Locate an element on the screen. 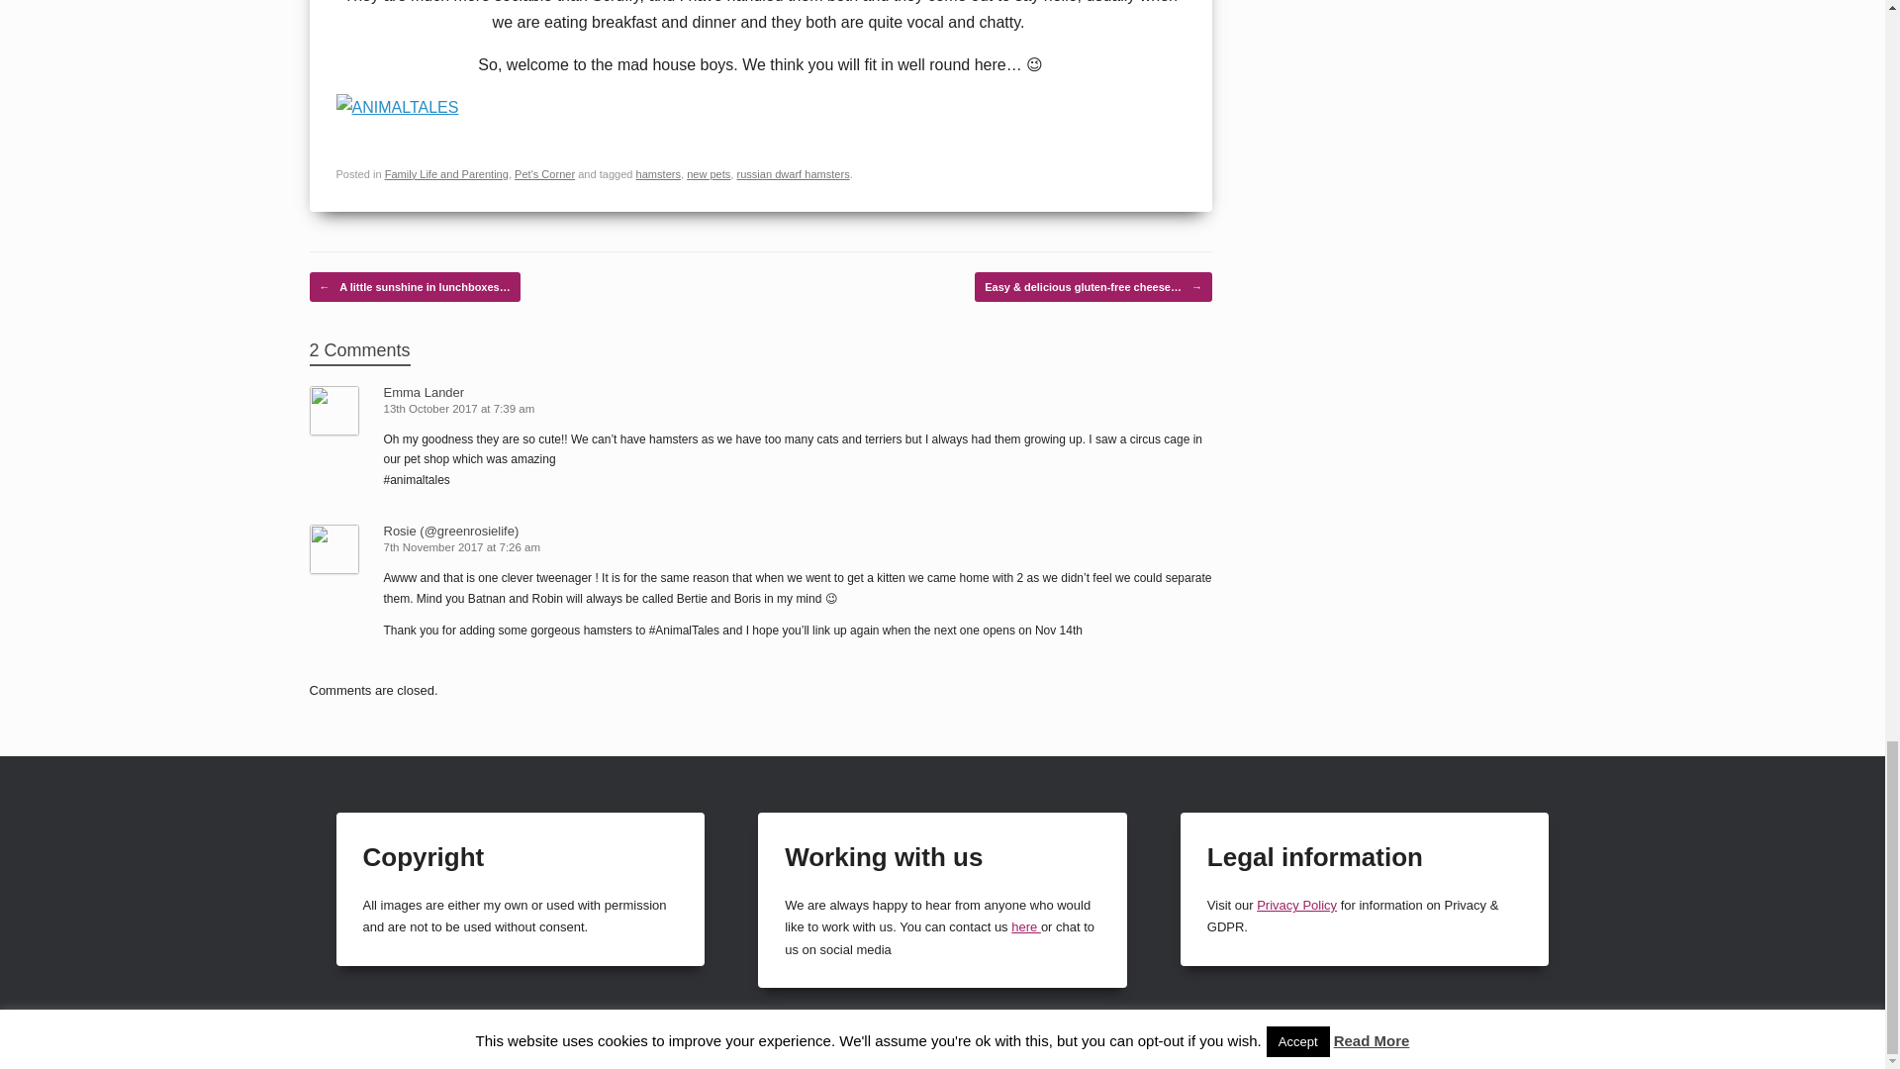 The image size is (1900, 1069). 13th October 2017 at 7:39 am is located at coordinates (460, 409).